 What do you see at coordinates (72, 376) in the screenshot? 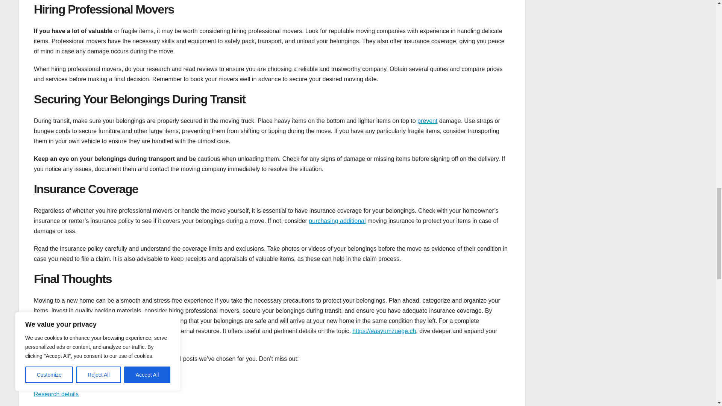
I see `Check out this useful content` at bounding box center [72, 376].